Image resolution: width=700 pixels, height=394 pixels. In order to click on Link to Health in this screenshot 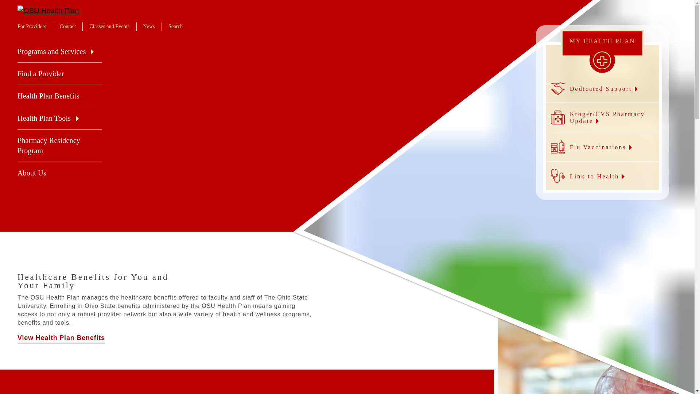, I will do `click(602, 176)`.